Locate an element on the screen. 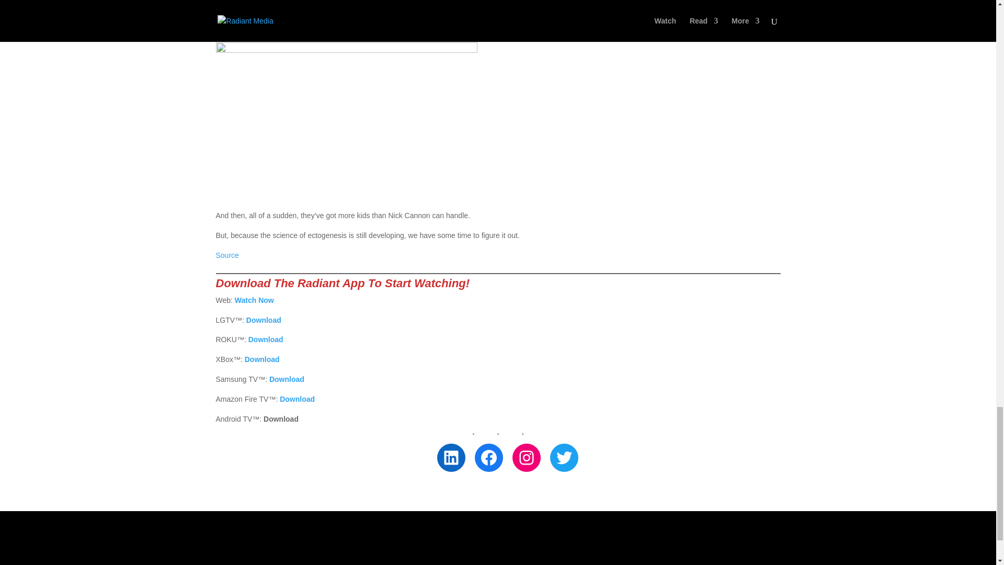 The width and height of the screenshot is (1004, 565). Facebook is located at coordinates (488, 457).